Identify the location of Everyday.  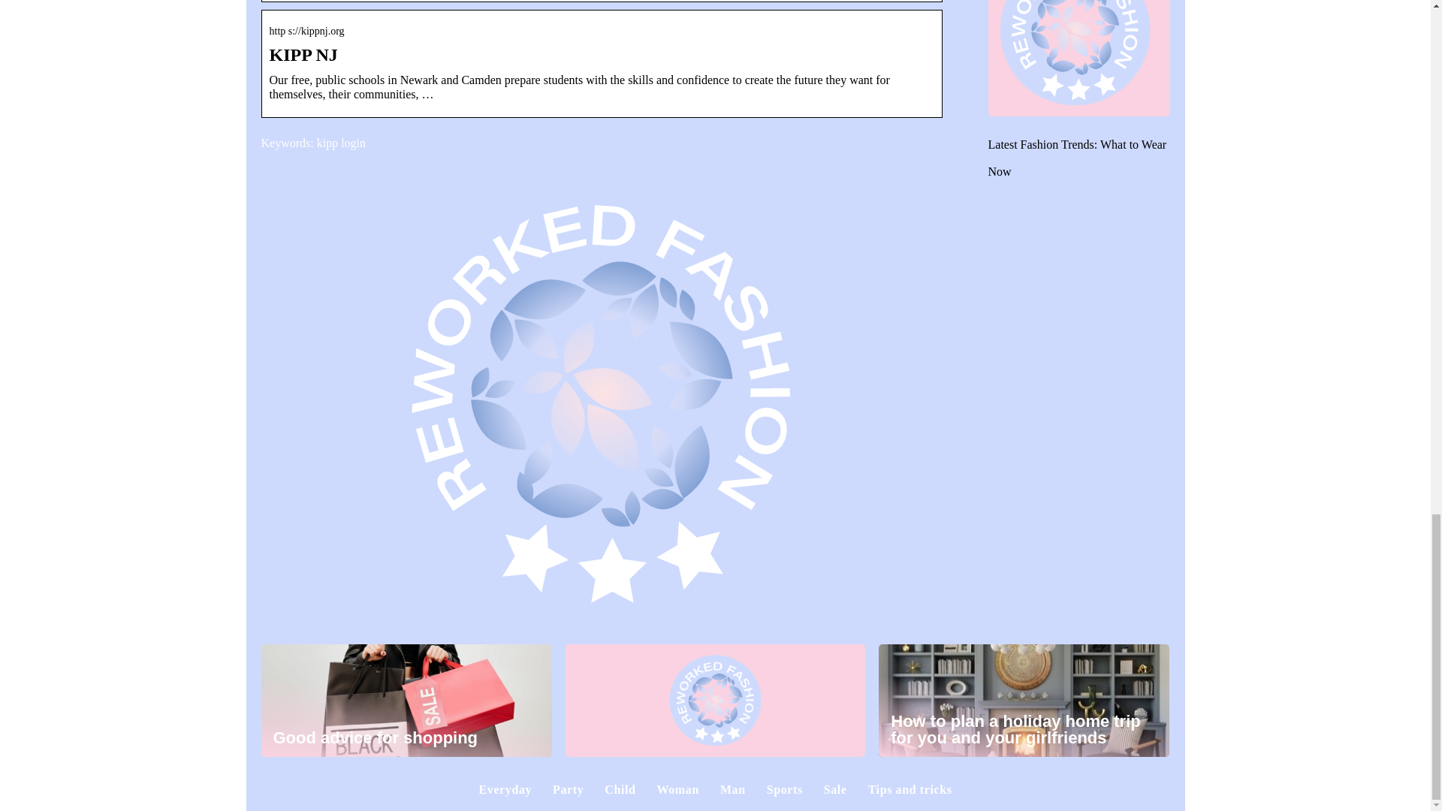
(505, 789).